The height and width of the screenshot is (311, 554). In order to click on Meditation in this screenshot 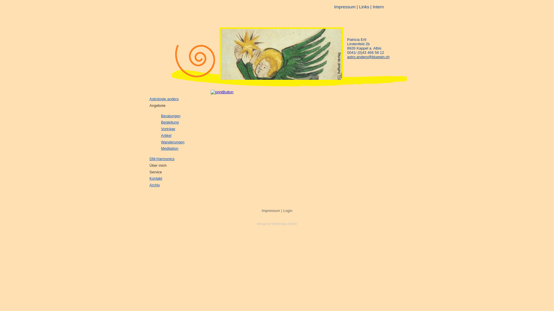, I will do `click(170, 149)`.